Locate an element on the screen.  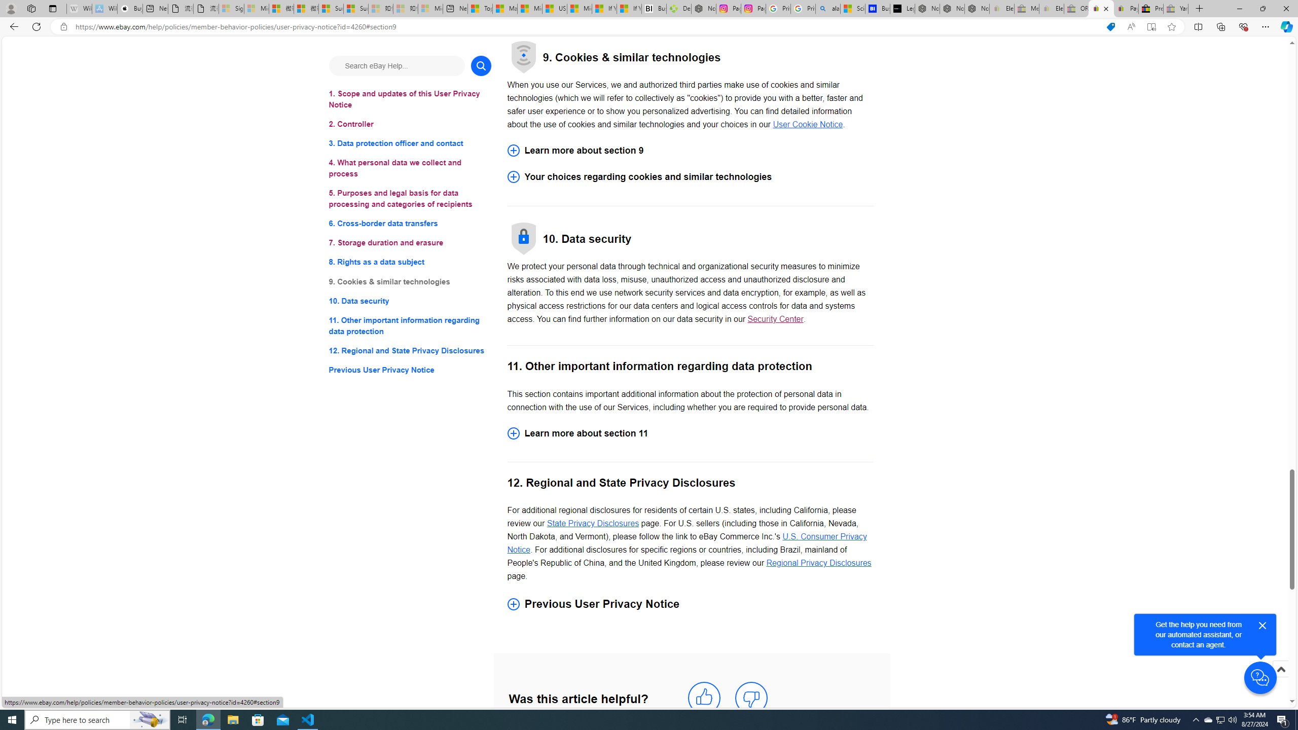
Previous User Privacy Notice is located at coordinates (690, 604).